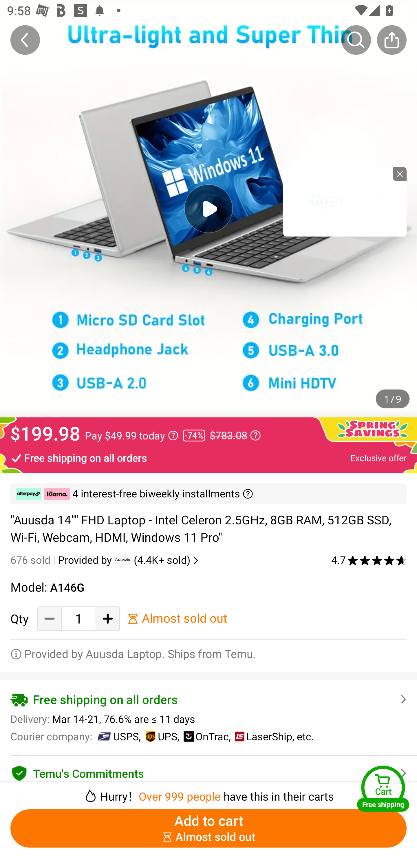 The height and width of the screenshot is (858, 417). Describe the element at coordinates (392, 40) in the screenshot. I see `Share` at that location.